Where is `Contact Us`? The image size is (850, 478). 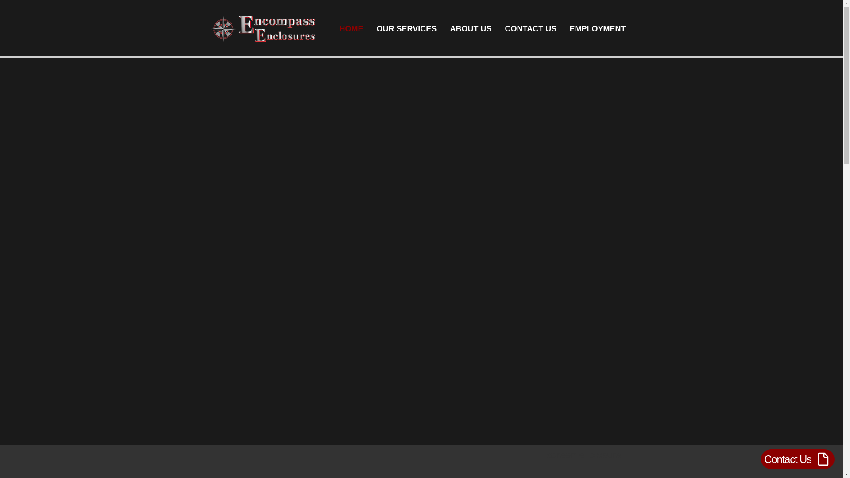
Contact Us is located at coordinates (798, 459).